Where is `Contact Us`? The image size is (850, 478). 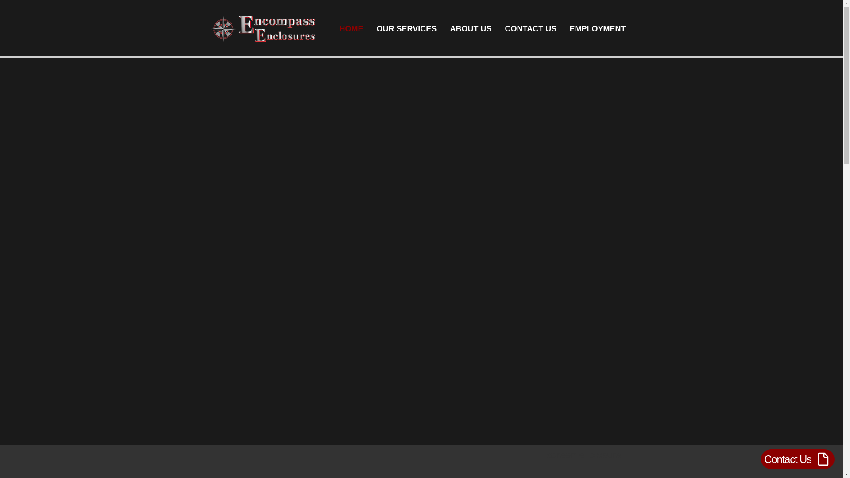
Contact Us is located at coordinates (798, 459).